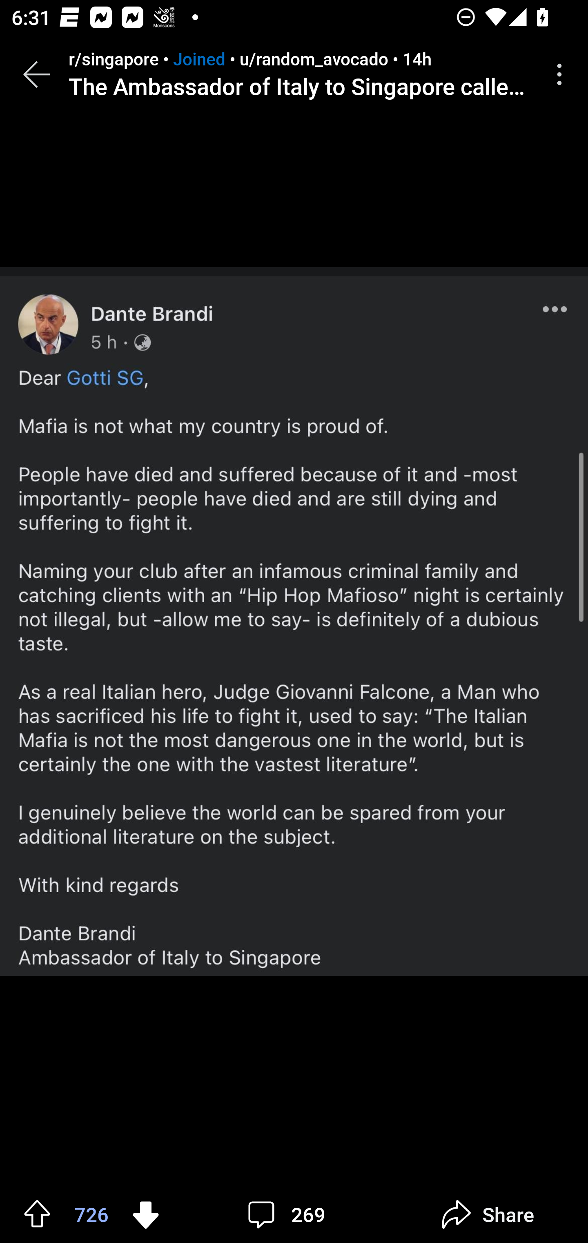 This screenshot has height=1243, width=588. What do you see at coordinates (488, 1214) in the screenshot?
I see `Share` at bounding box center [488, 1214].